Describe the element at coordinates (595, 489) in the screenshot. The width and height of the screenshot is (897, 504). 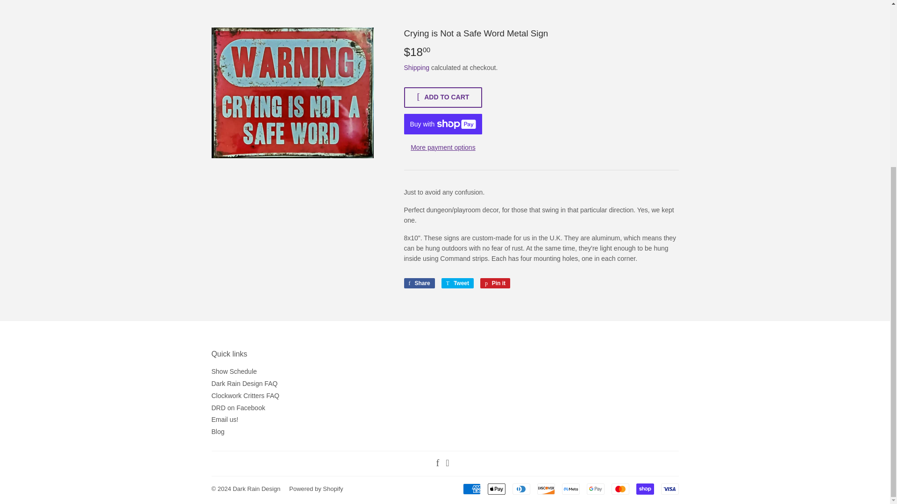
I see `Google Pay` at that location.